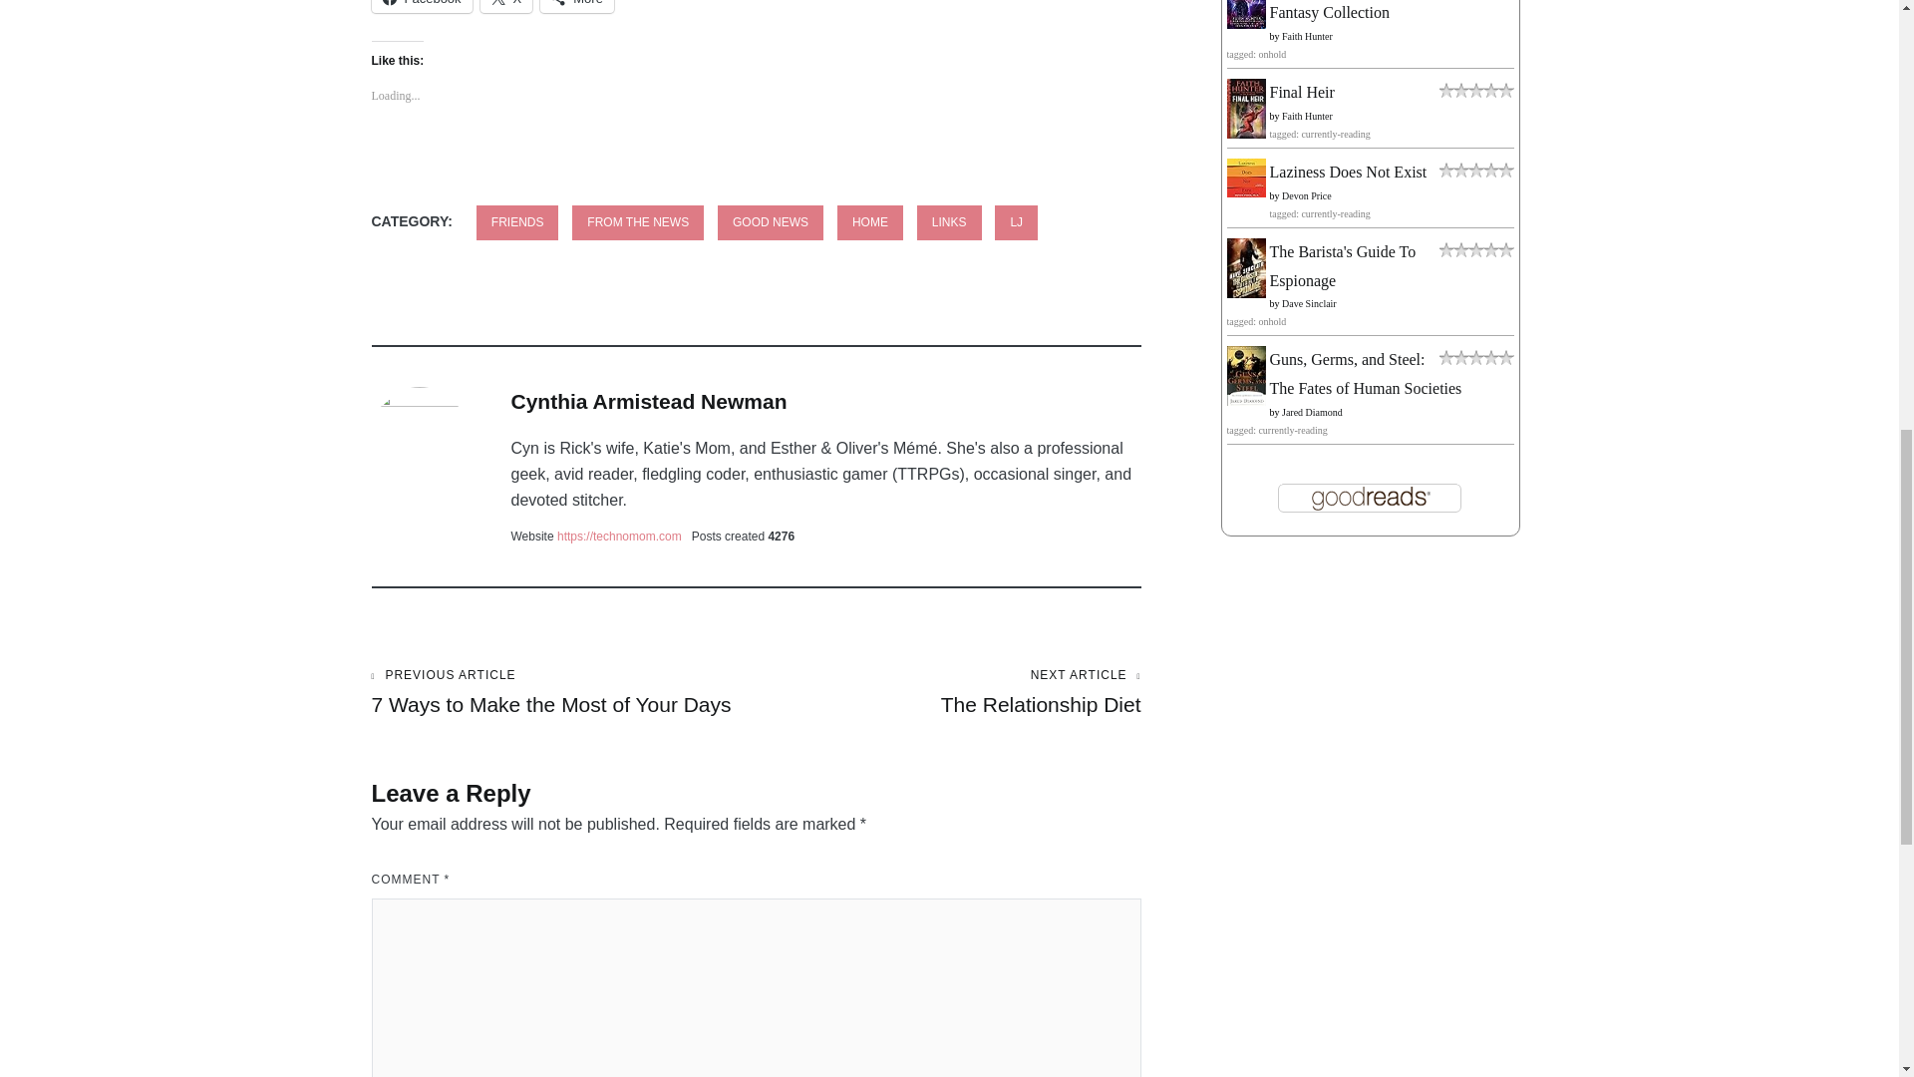 This screenshot has width=1914, height=1077. I want to click on Posts by Cynthia Armistead Newman, so click(648, 401).